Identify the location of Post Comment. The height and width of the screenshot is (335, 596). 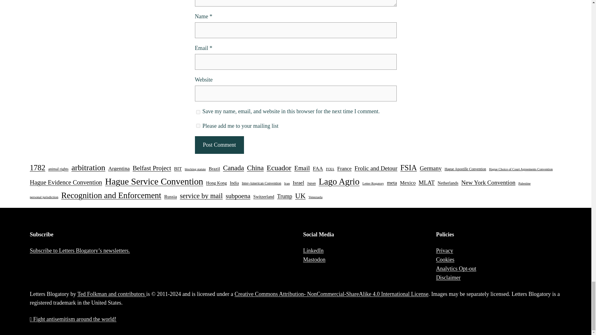
(219, 145).